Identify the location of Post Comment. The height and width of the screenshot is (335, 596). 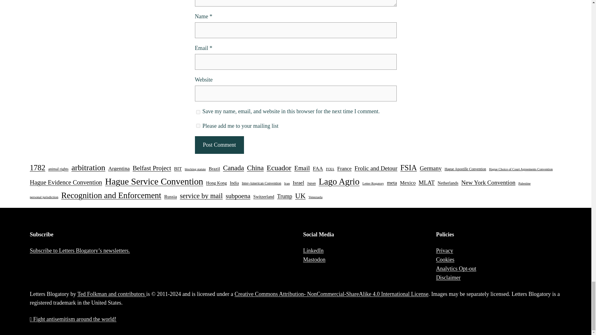
(219, 145).